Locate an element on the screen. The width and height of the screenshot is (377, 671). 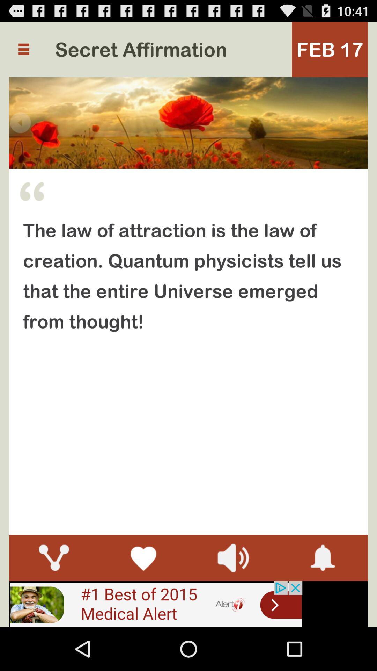
see an image is located at coordinates (156, 604).